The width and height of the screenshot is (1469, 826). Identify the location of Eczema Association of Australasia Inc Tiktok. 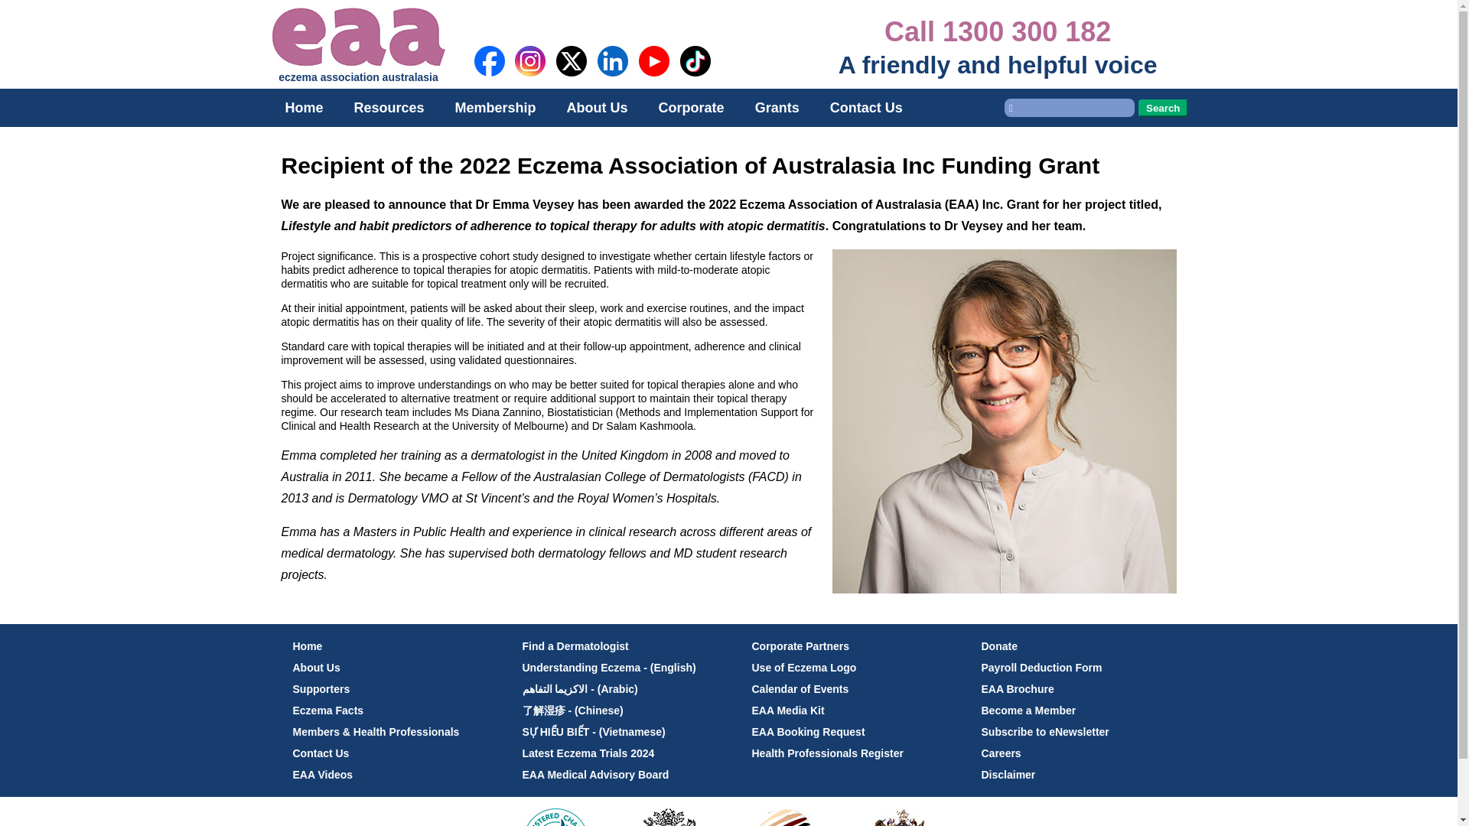
(695, 80).